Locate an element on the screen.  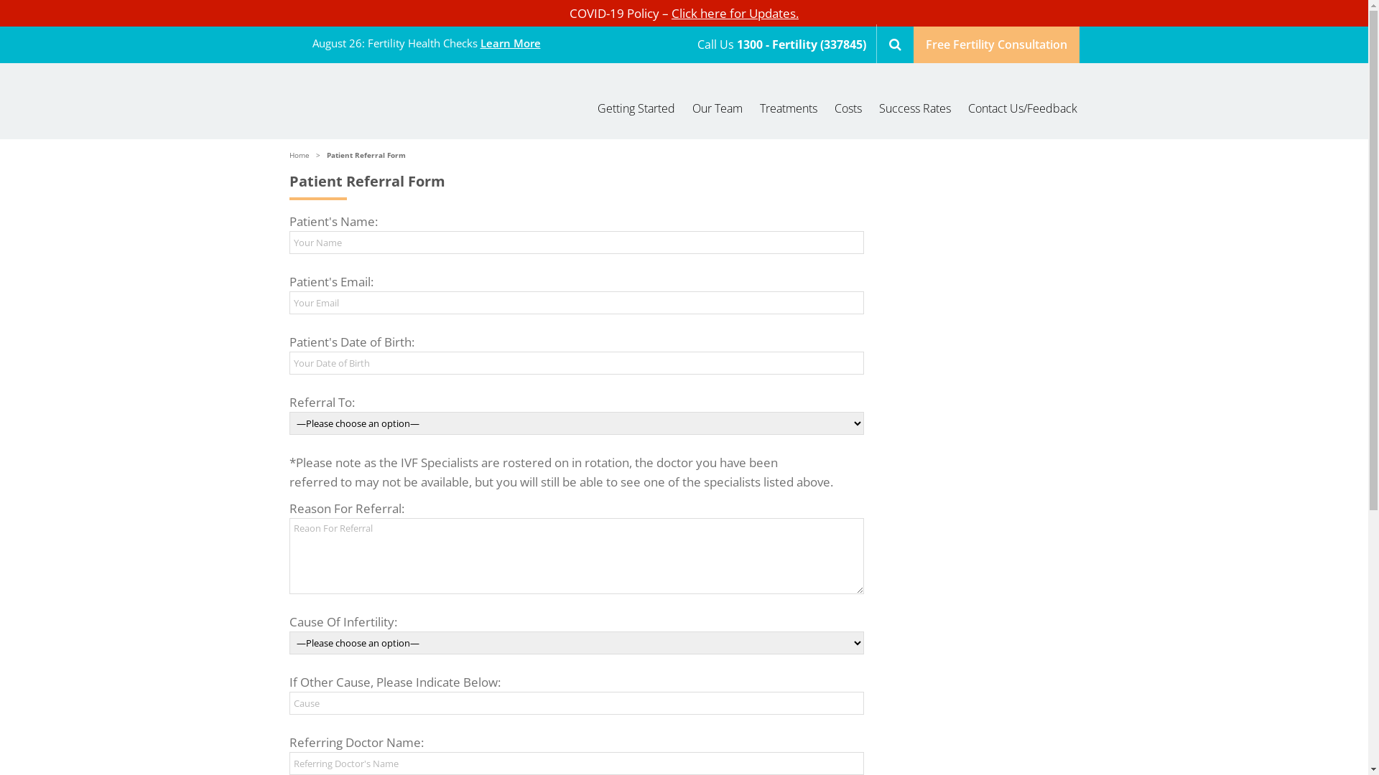
Costs is located at coordinates (848, 108).